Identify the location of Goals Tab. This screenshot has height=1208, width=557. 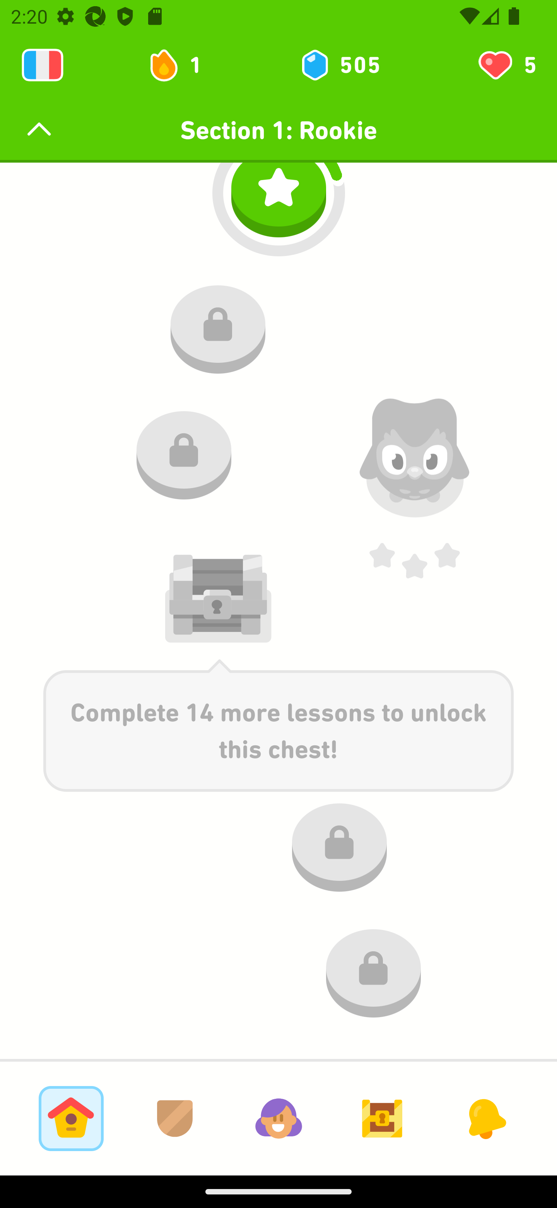
(382, 1118).